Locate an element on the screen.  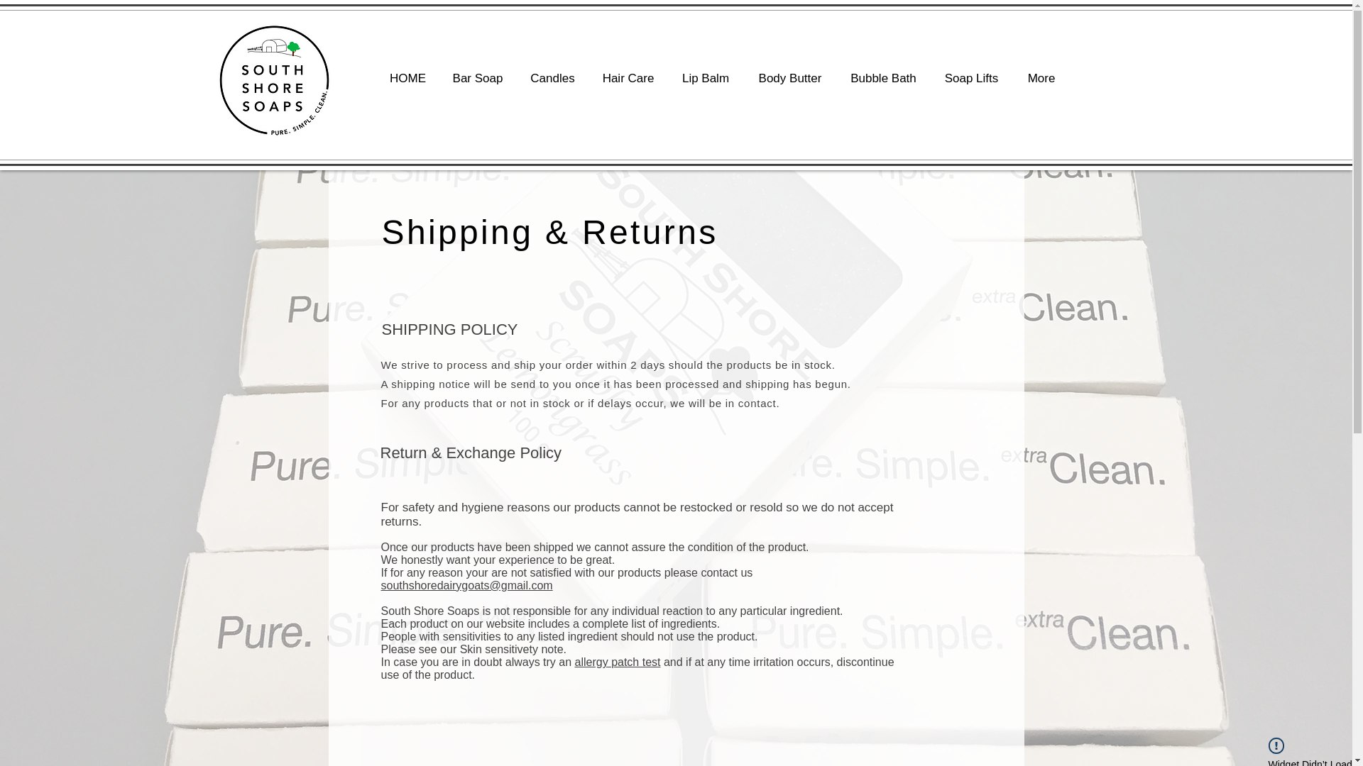
South Shore logo V6.png is located at coordinates (274, 79).